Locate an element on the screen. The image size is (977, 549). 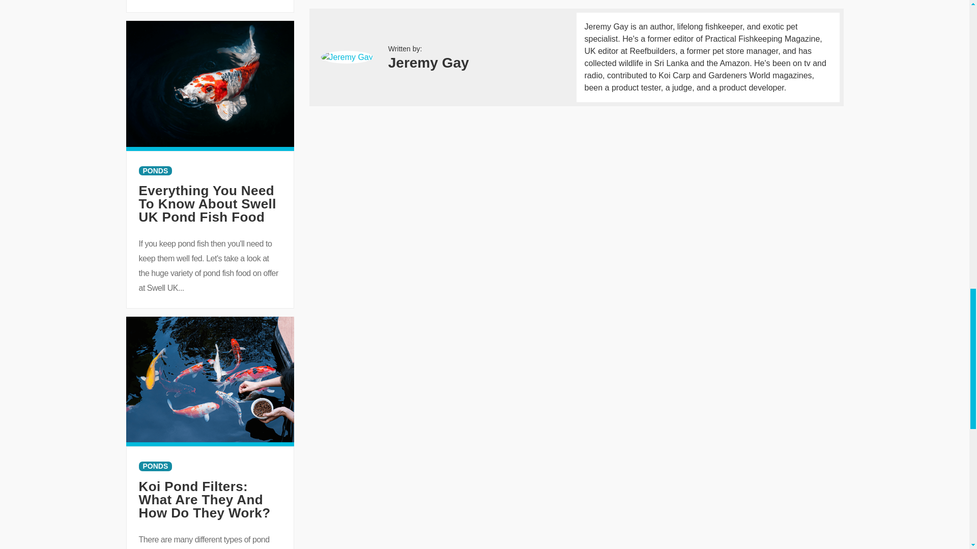
Everything You Need To Know About Swell UK Pond Fish Food is located at coordinates (207, 203).